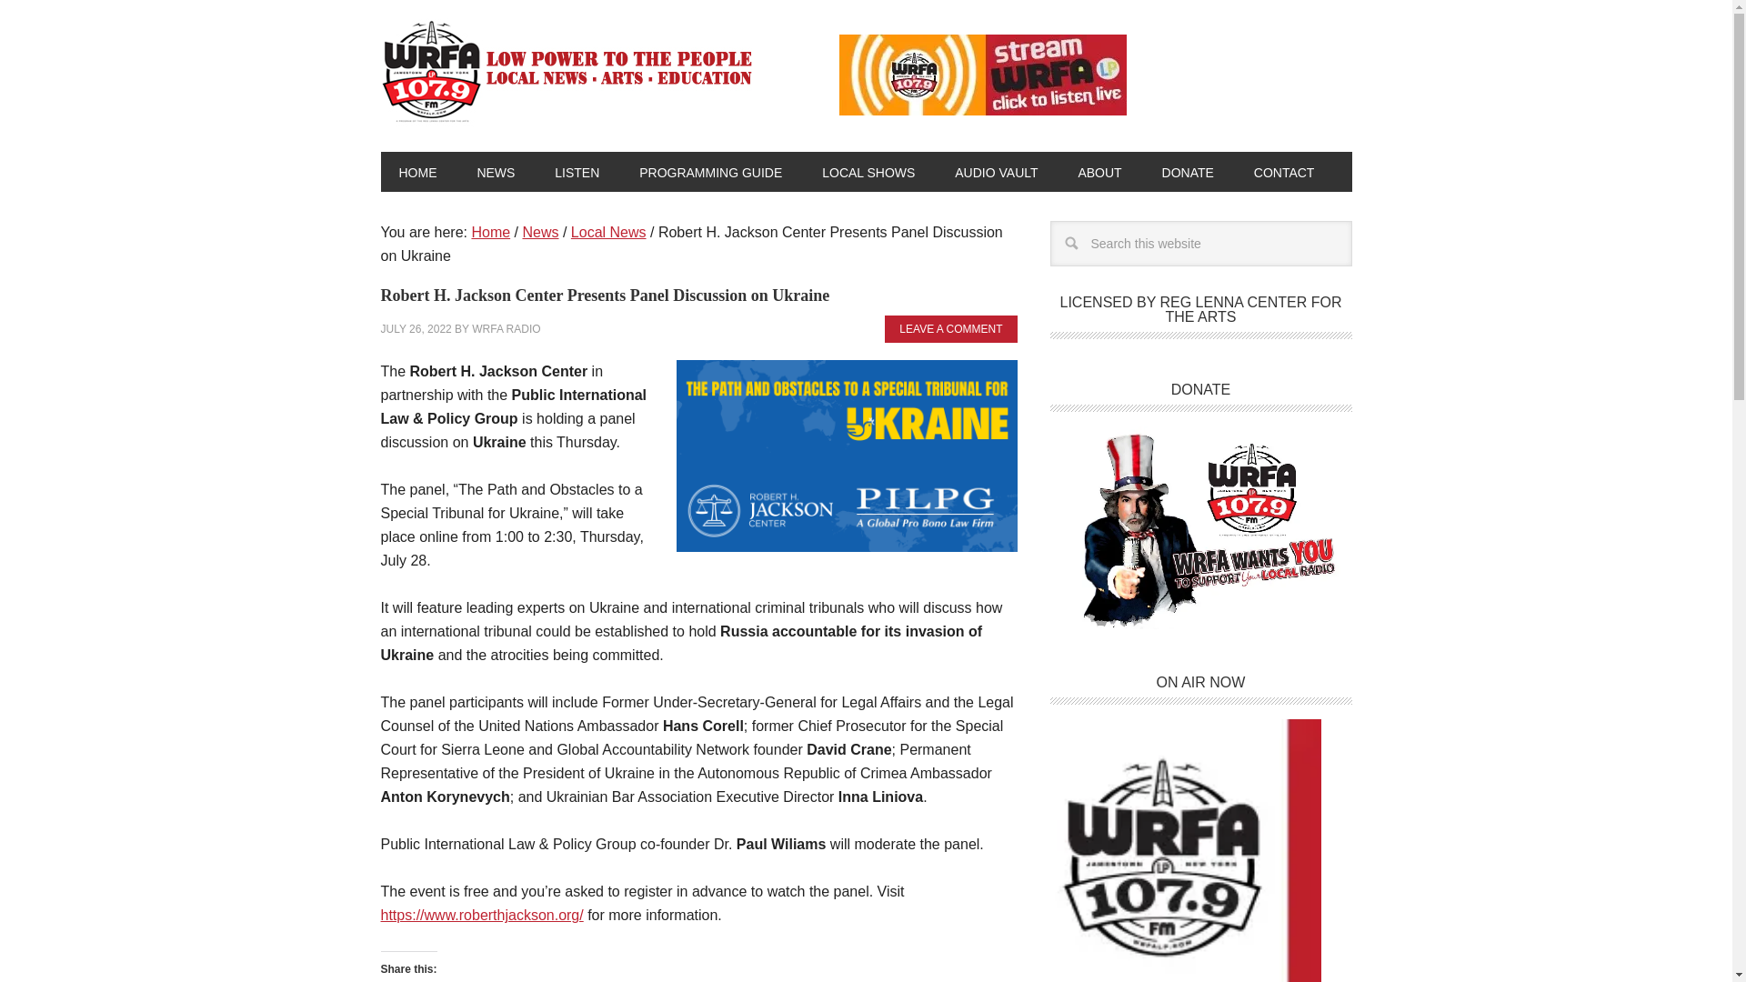 The image size is (1746, 982). I want to click on NEWS, so click(495, 171).